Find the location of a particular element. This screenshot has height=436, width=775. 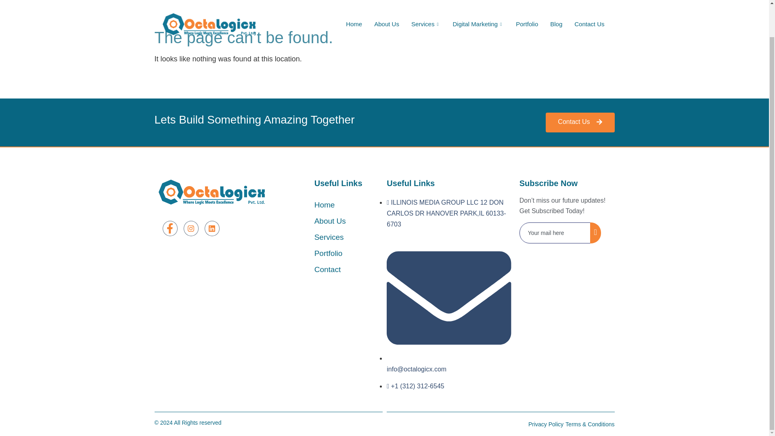

About Us is located at coordinates (387, 2).